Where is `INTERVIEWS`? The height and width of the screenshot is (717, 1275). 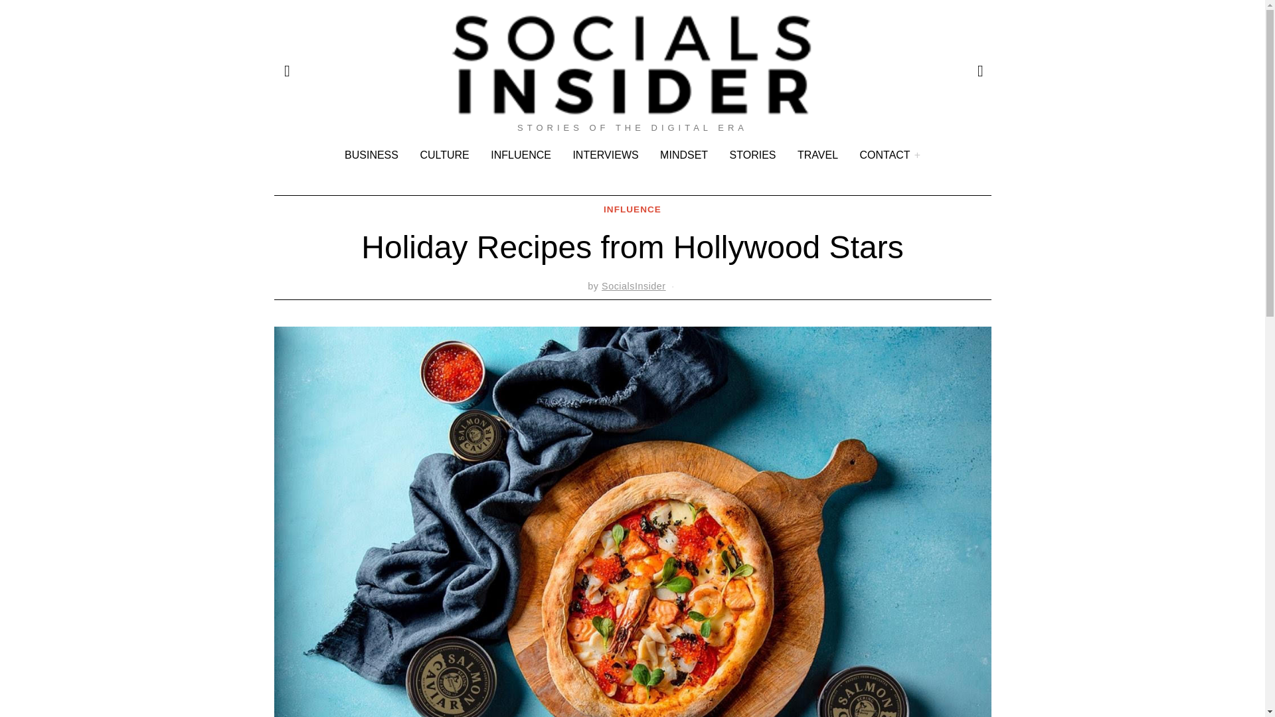
INTERVIEWS is located at coordinates (606, 155).